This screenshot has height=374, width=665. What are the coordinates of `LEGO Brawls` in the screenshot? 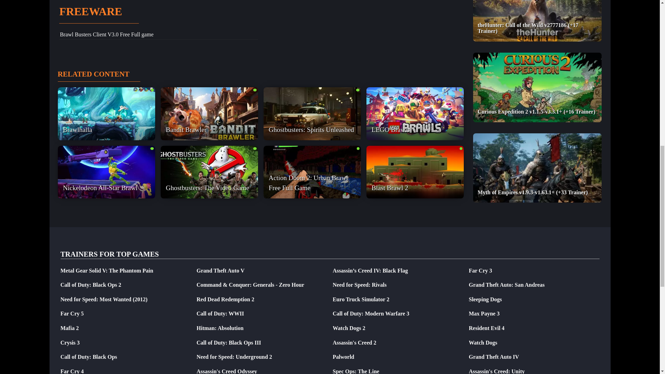 It's located at (415, 113).